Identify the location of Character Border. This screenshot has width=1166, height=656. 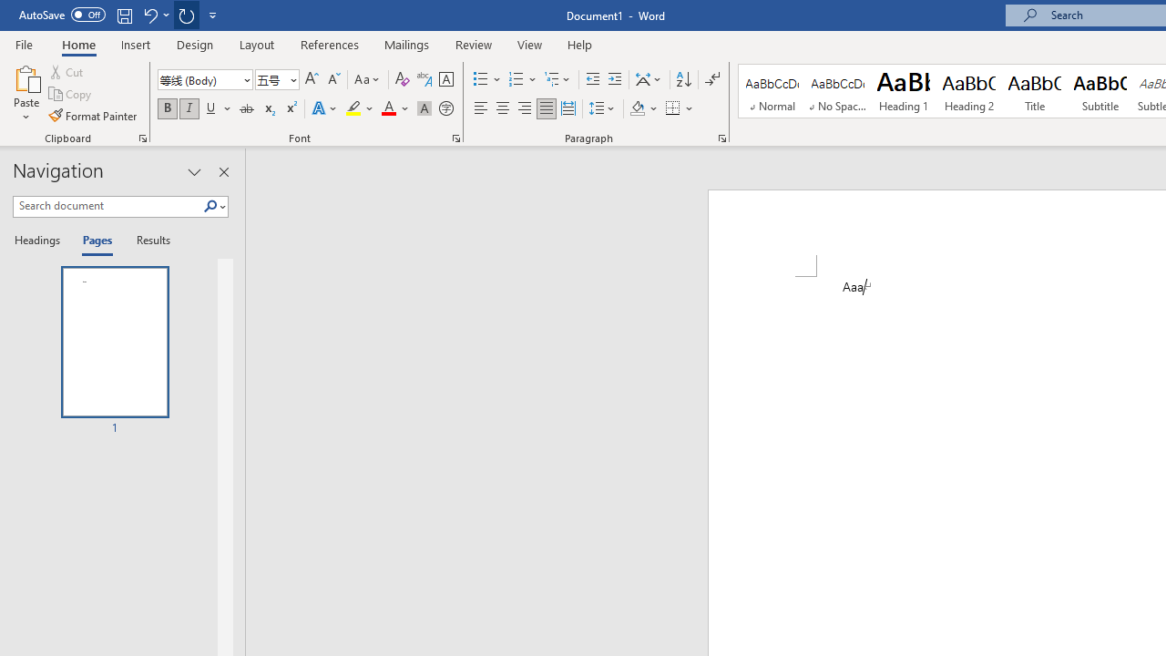
(445, 80).